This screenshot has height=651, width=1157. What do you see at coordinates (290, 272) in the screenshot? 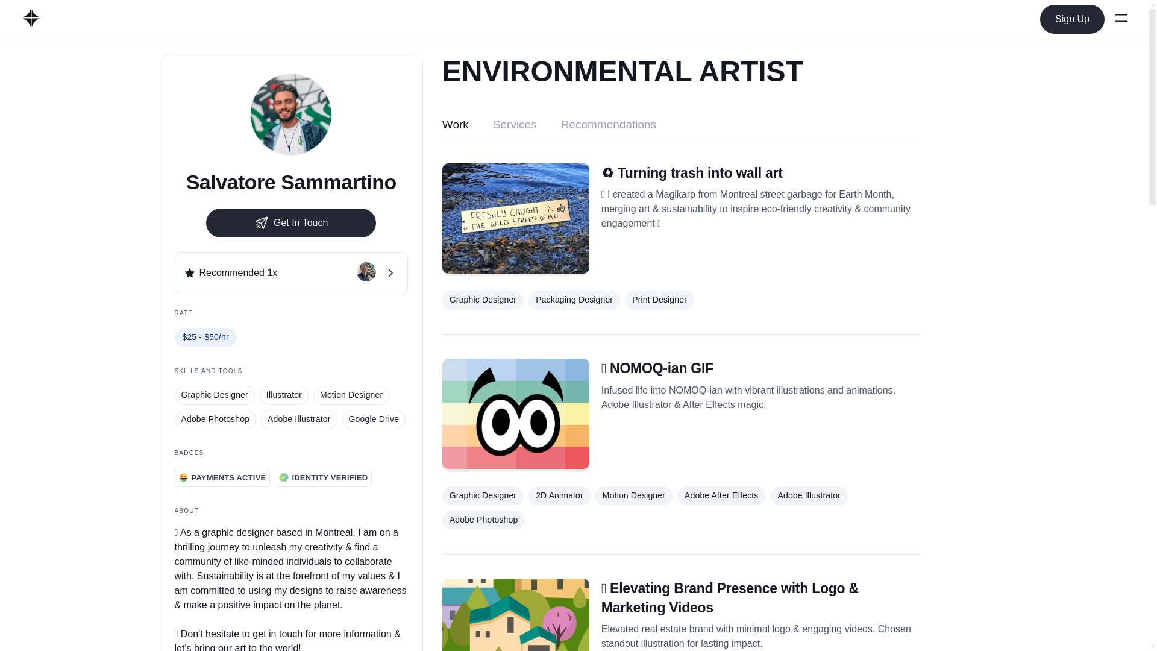
I see `Recommended 1x` at bounding box center [290, 272].